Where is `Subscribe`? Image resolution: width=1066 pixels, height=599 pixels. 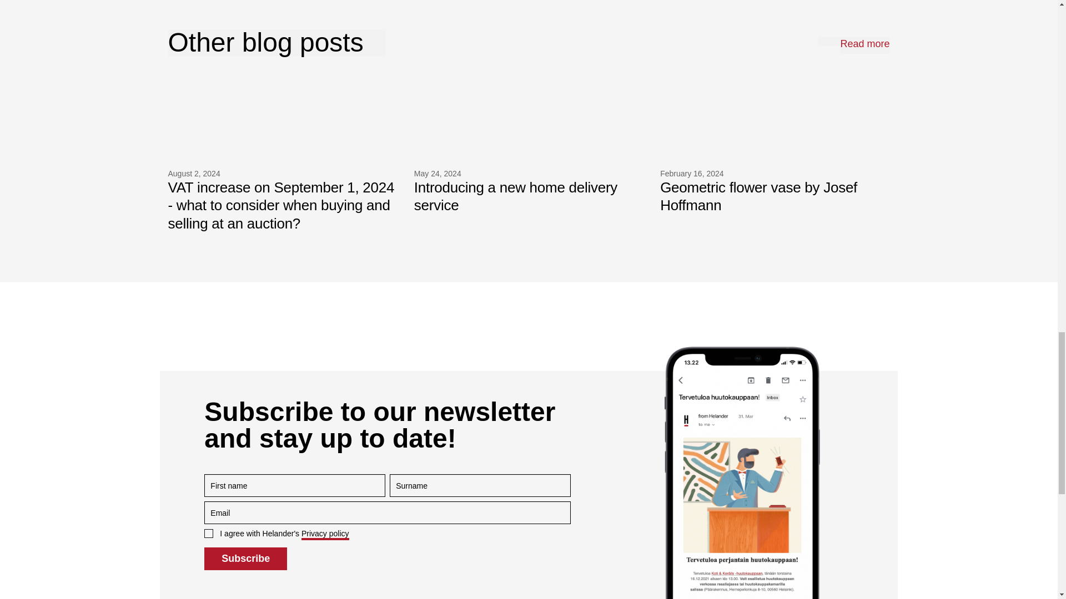 Subscribe is located at coordinates (529, 149).